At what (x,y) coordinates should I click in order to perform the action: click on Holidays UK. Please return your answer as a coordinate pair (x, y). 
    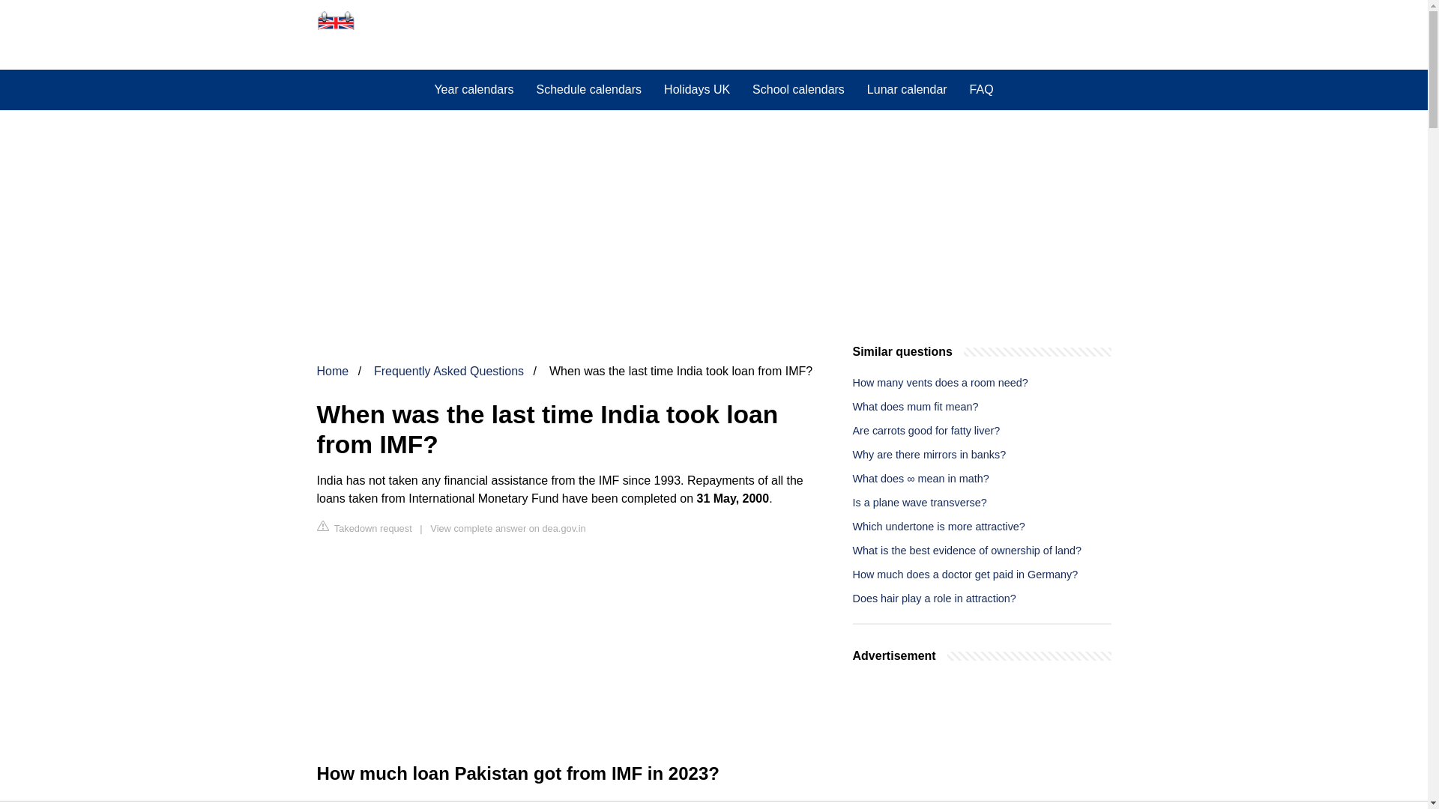
    Looking at the image, I should click on (697, 89).